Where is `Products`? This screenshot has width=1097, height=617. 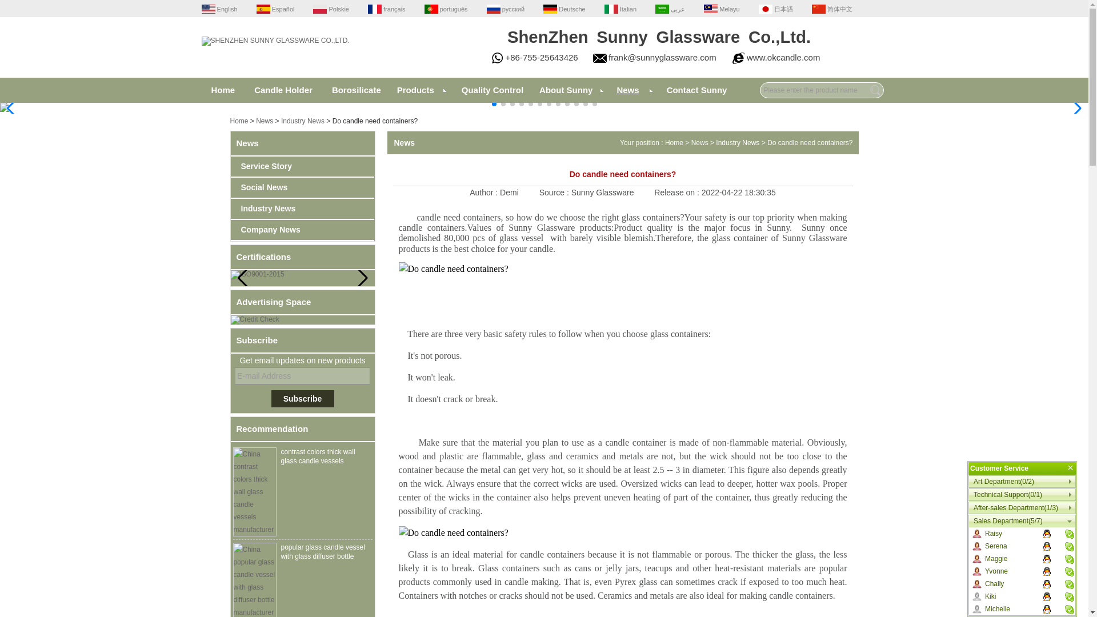 Products is located at coordinates (421, 90).